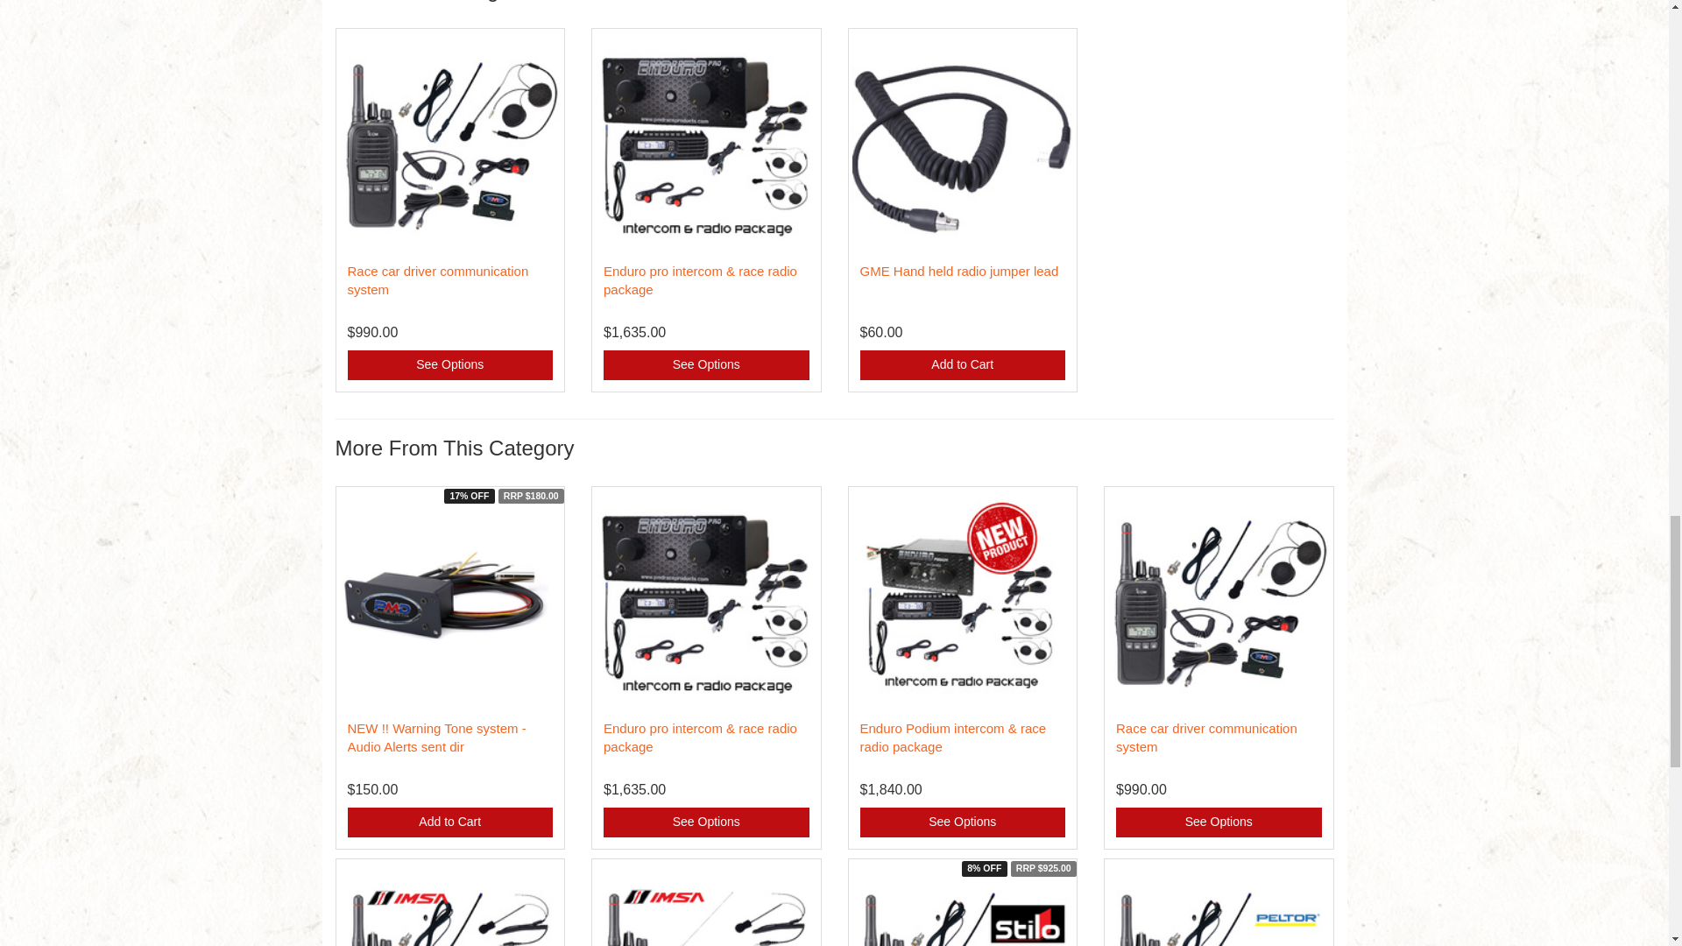 The height and width of the screenshot is (946, 1682). Describe the element at coordinates (706, 364) in the screenshot. I see `See Options` at that location.